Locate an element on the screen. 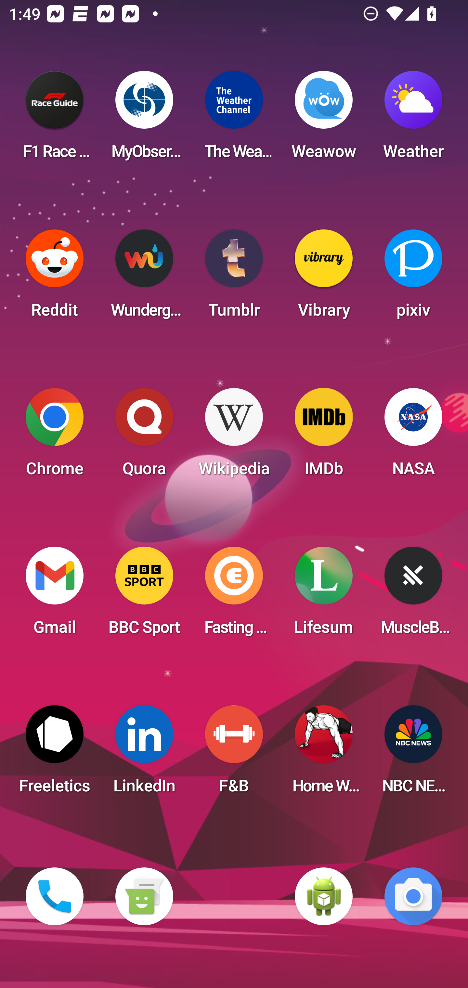 The width and height of the screenshot is (468, 988). F&B is located at coordinates (234, 753).